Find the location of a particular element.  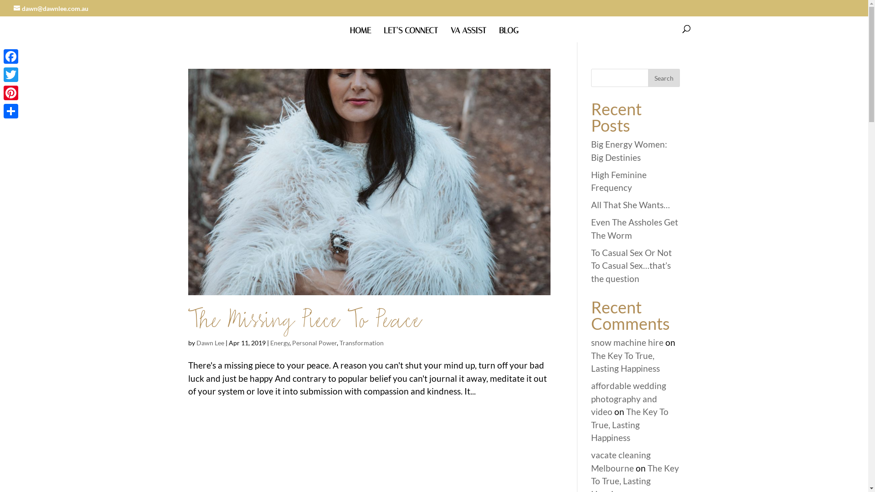

affordable wedding photography and video is located at coordinates (629, 399).